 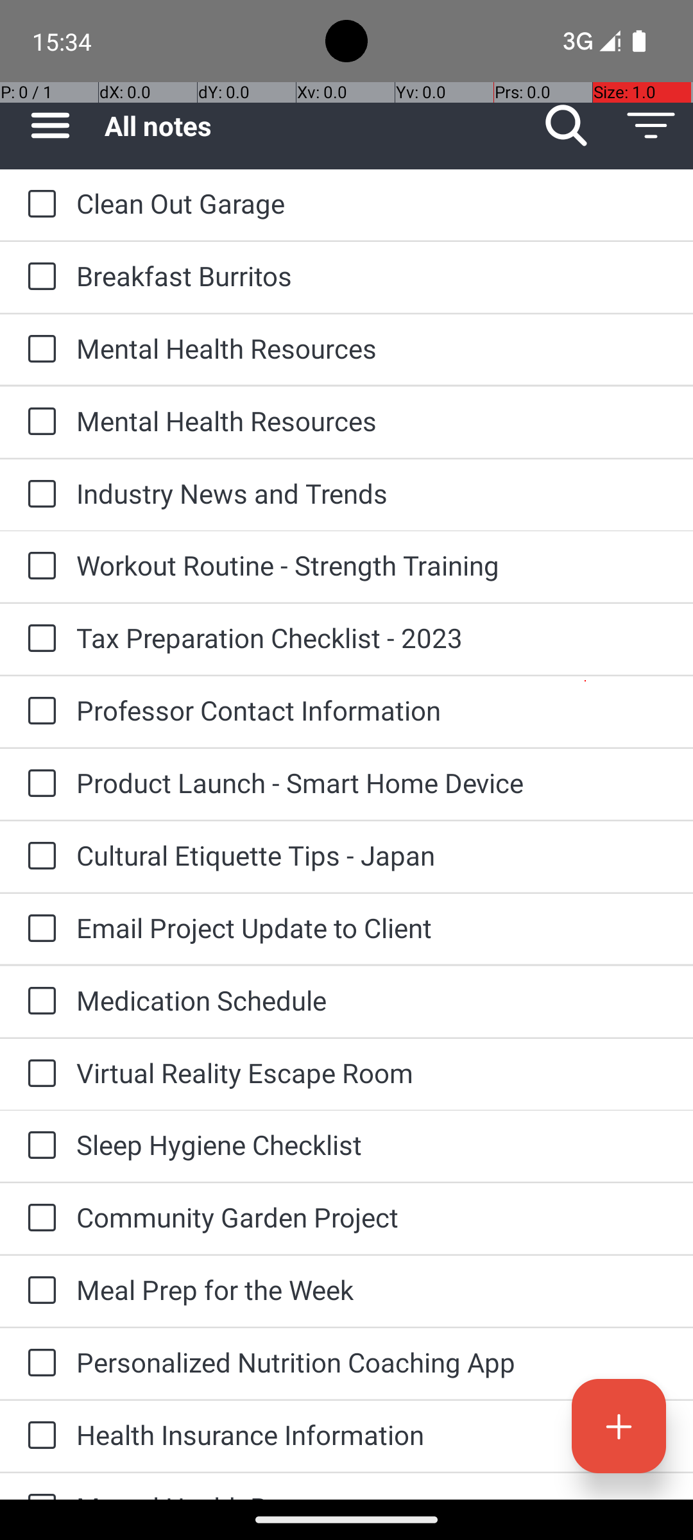 I want to click on Sleep Hygiene Checklist, so click(x=372, y=1145).